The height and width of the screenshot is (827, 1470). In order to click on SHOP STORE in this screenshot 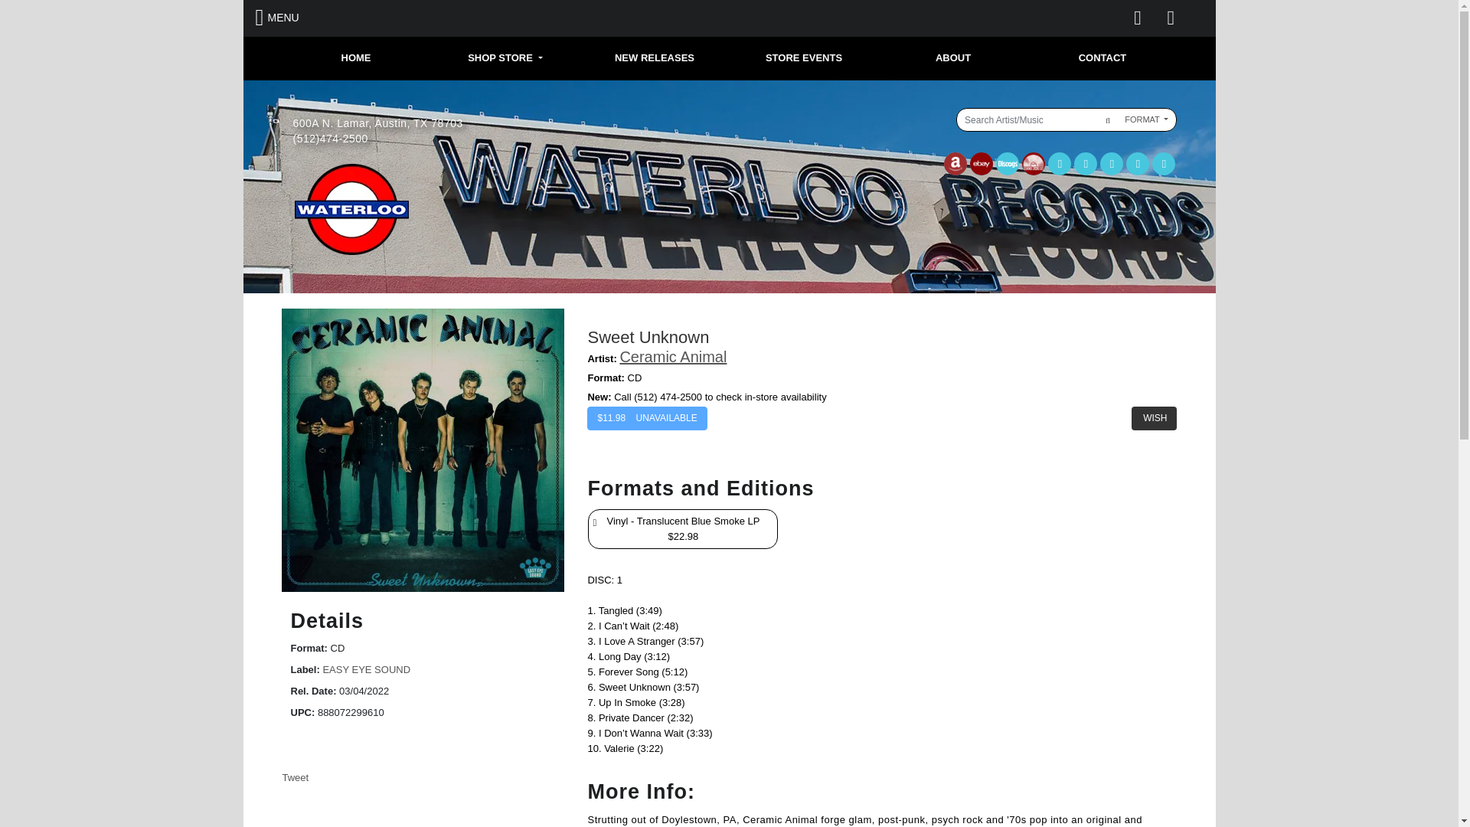, I will do `click(505, 58)`.